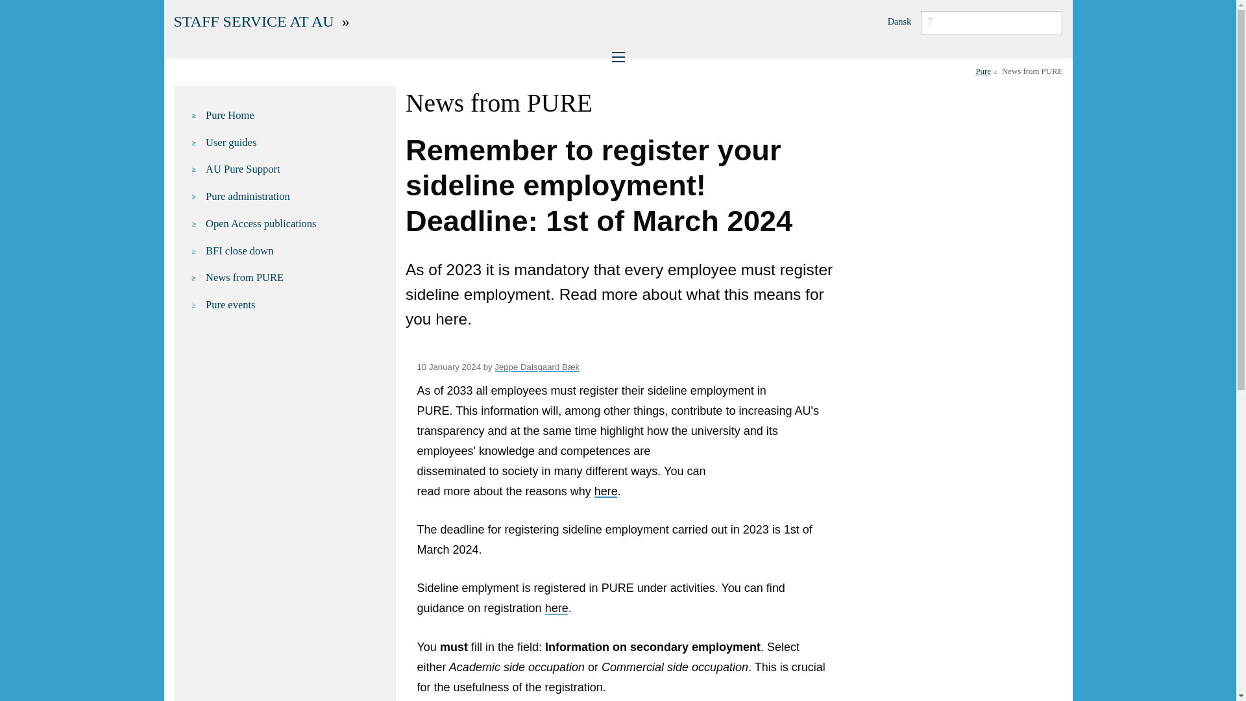 This screenshot has height=701, width=1246. What do you see at coordinates (293, 277) in the screenshot?
I see `News from PURE` at bounding box center [293, 277].